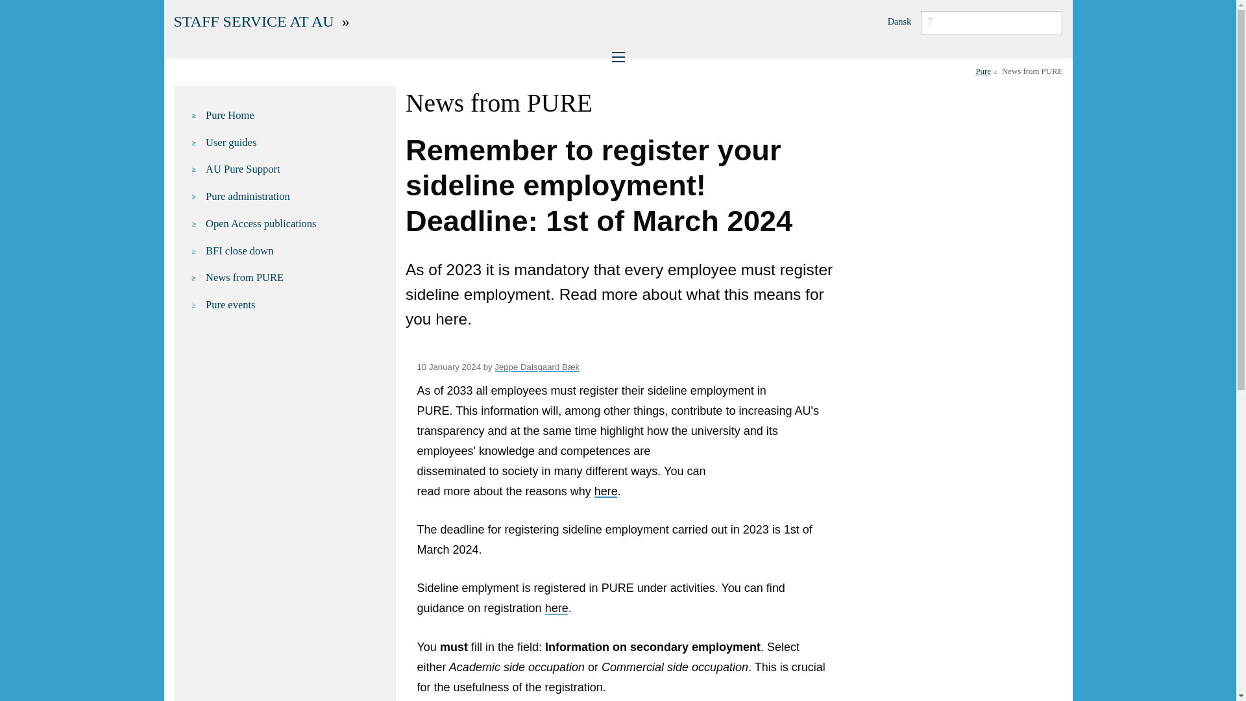 This screenshot has height=701, width=1246. What do you see at coordinates (293, 277) in the screenshot?
I see `News from PURE` at bounding box center [293, 277].